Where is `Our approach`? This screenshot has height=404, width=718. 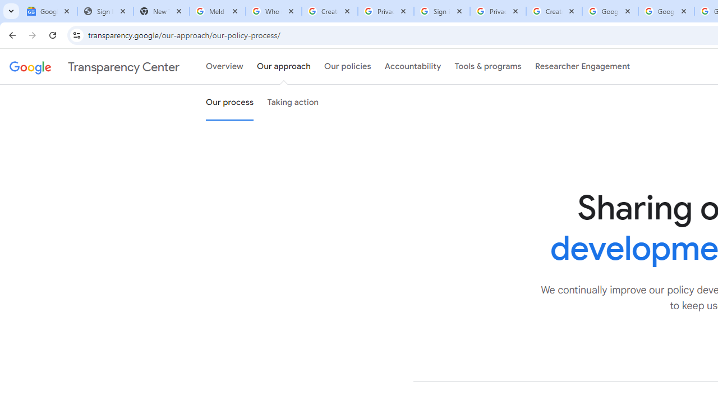 Our approach is located at coordinates (284, 67).